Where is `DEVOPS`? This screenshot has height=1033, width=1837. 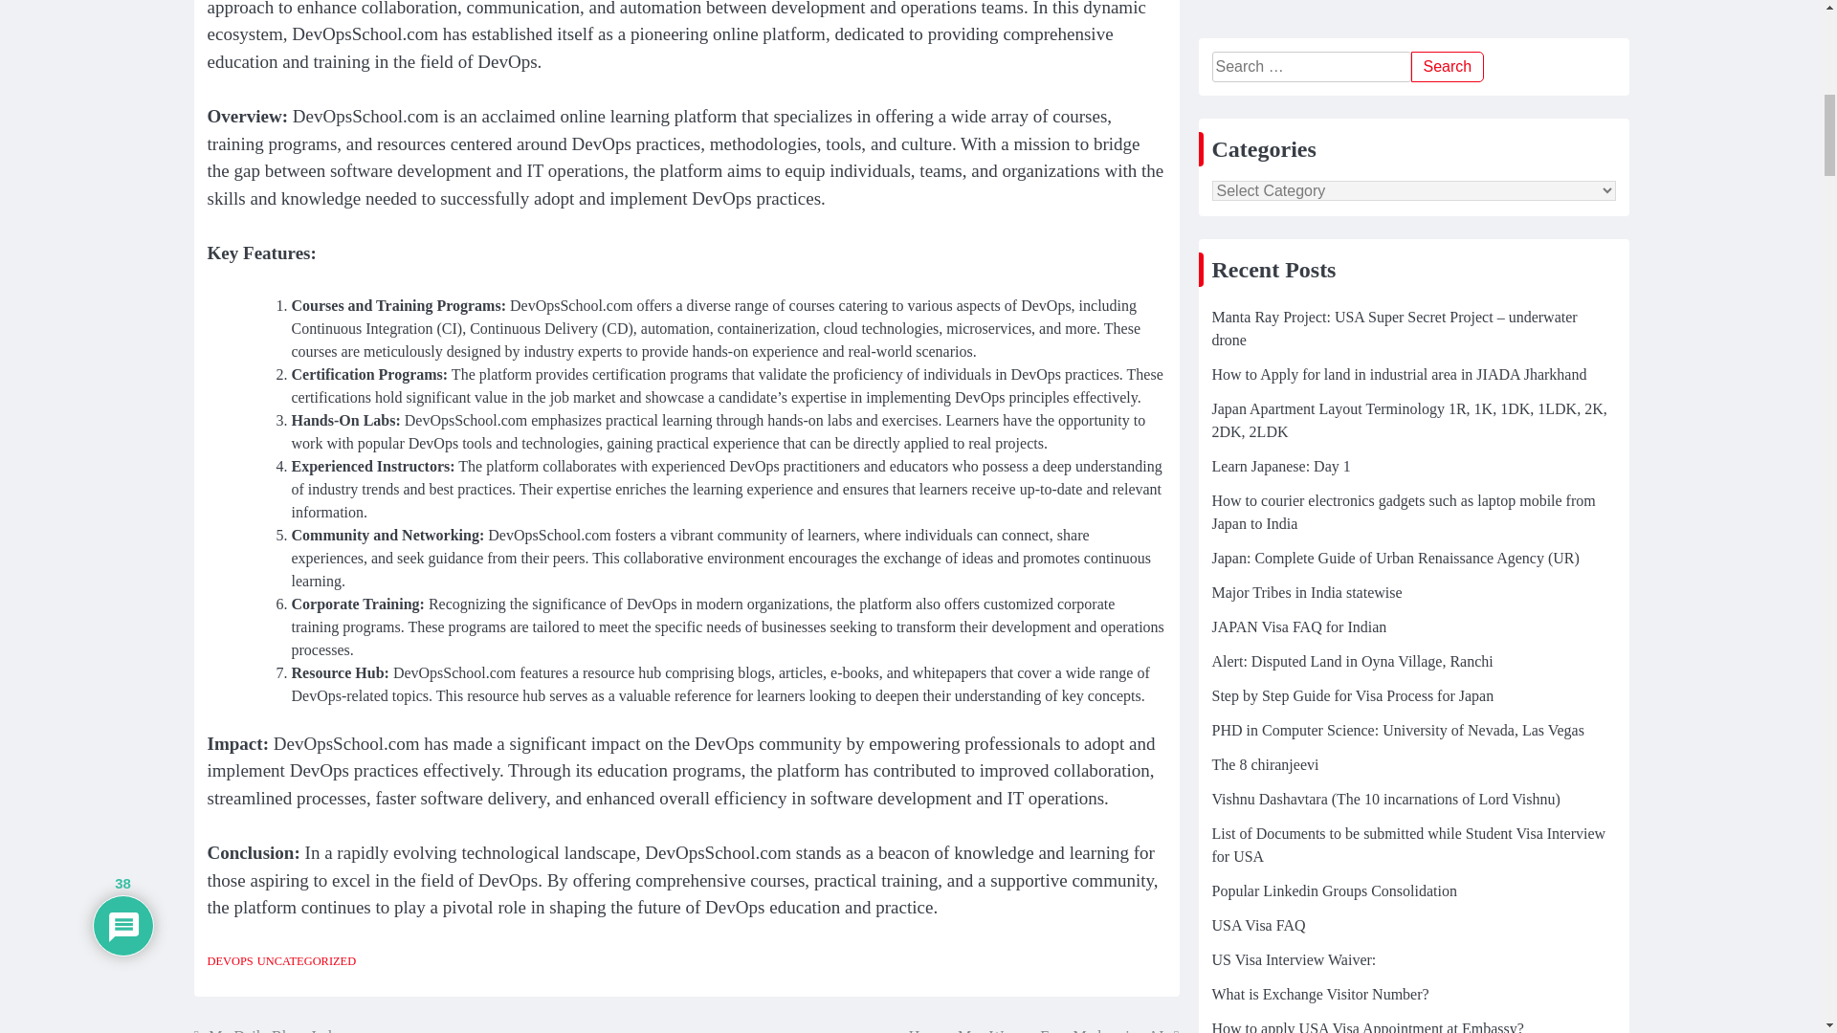
DEVOPS is located at coordinates (230, 960).